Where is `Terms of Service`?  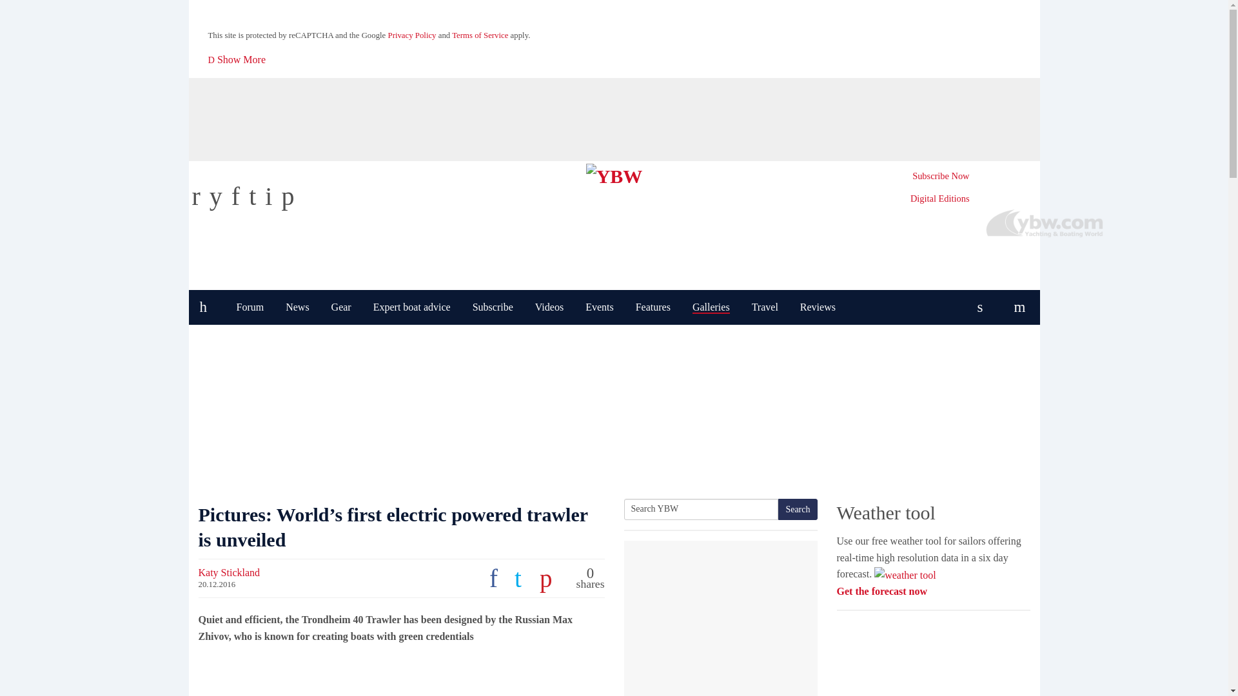
Terms of Service is located at coordinates (480, 35).